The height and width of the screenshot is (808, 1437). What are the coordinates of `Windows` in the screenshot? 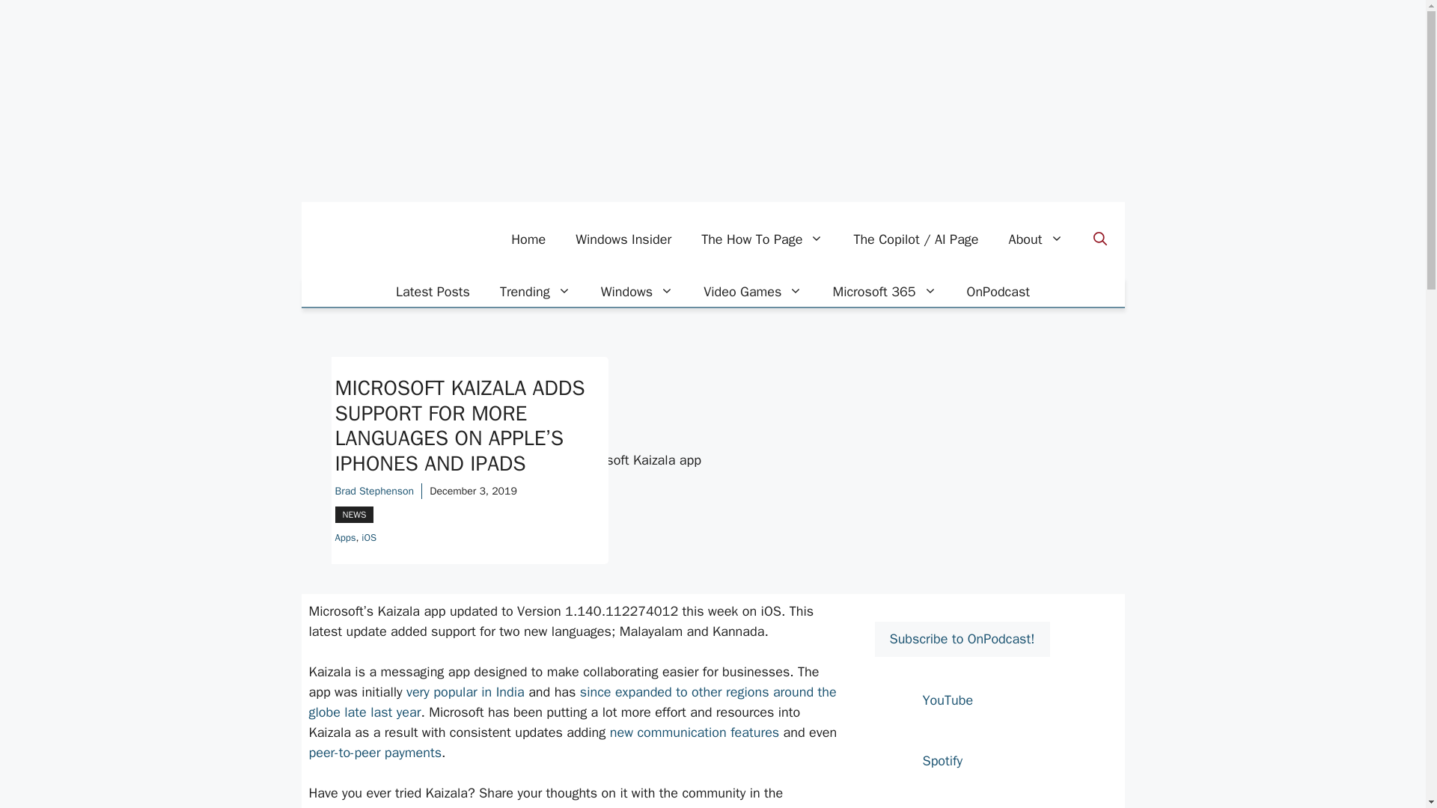 It's located at (637, 292).